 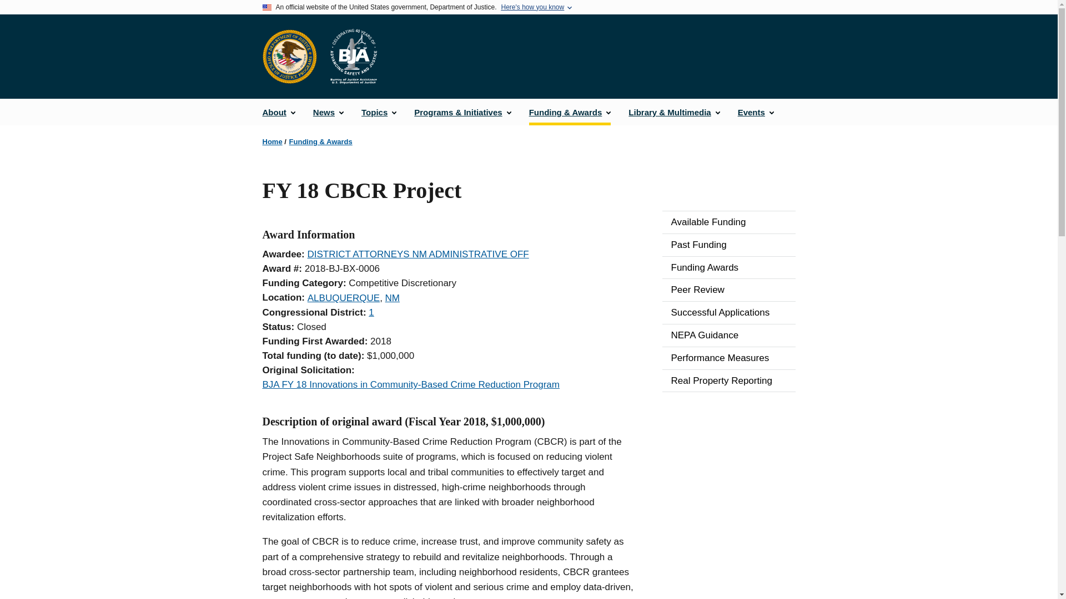 What do you see at coordinates (279, 112) in the screenshot?
I see `About` at bounding box center [279, 112].